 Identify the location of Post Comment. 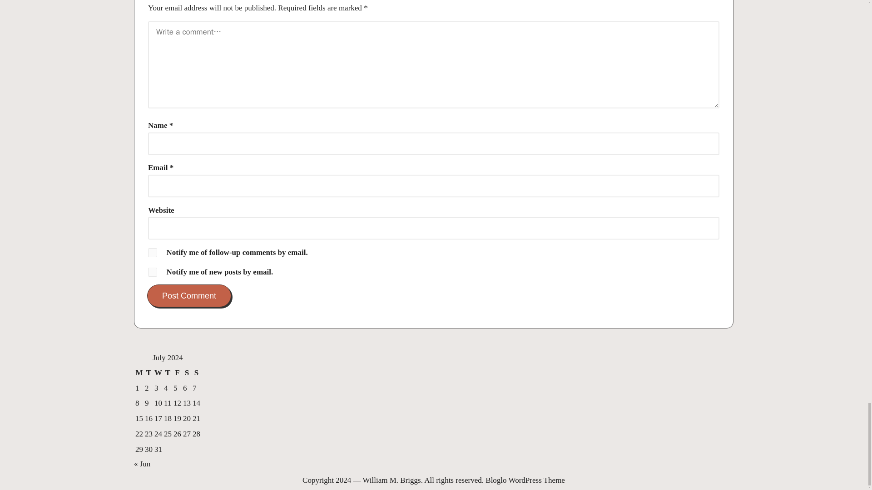
(189, 296).